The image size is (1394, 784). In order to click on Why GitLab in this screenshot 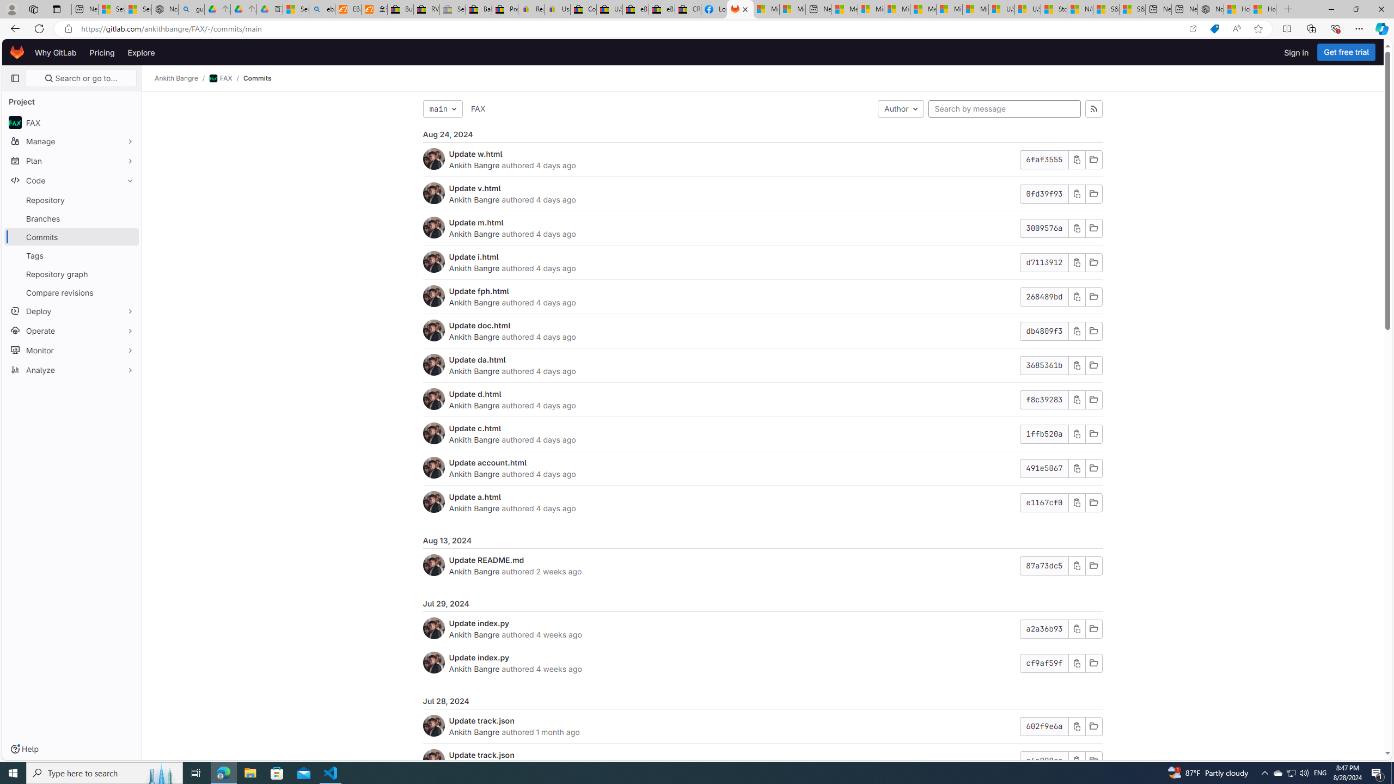, I will do `click(56, 52)`.